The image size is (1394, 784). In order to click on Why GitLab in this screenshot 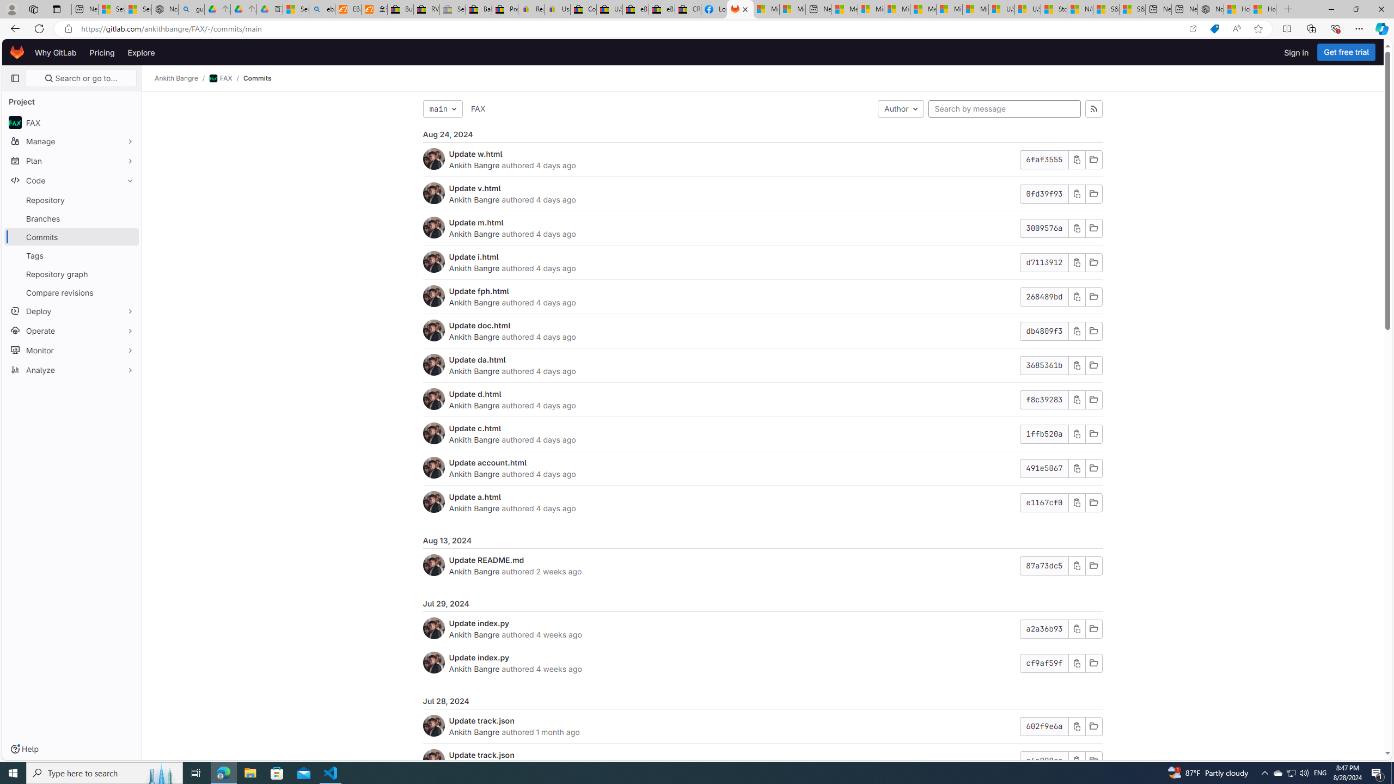, I will do `click(56, 52)`.